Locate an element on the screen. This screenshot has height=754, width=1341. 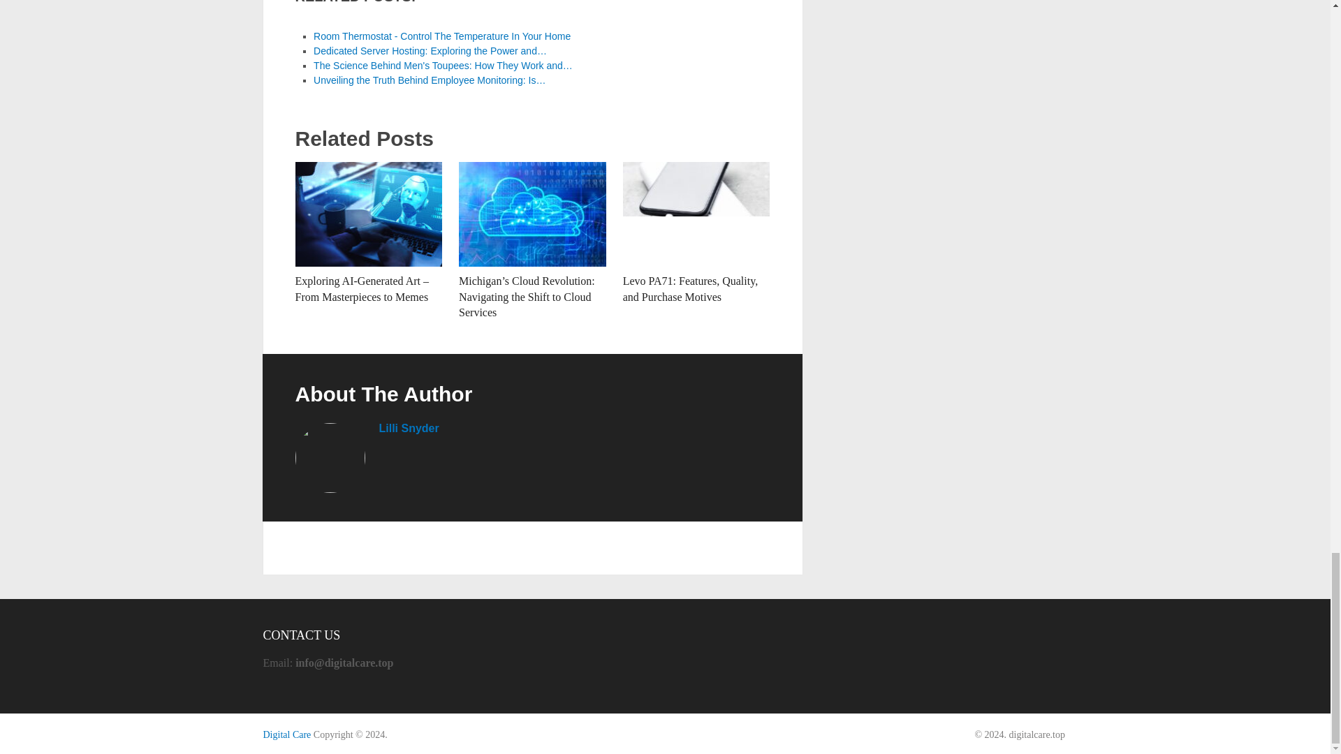
Levo PA71: Features, Quality, and Purchase Motives is located at coordinates (690, 289).